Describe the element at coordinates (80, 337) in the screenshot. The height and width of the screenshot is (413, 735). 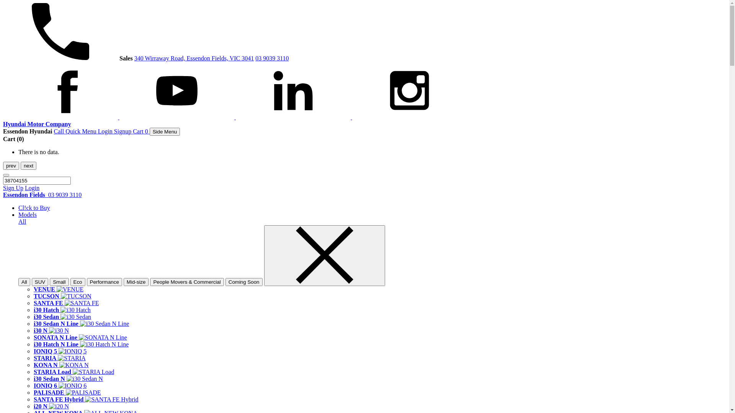
I see `SONATA N Line` at that location.